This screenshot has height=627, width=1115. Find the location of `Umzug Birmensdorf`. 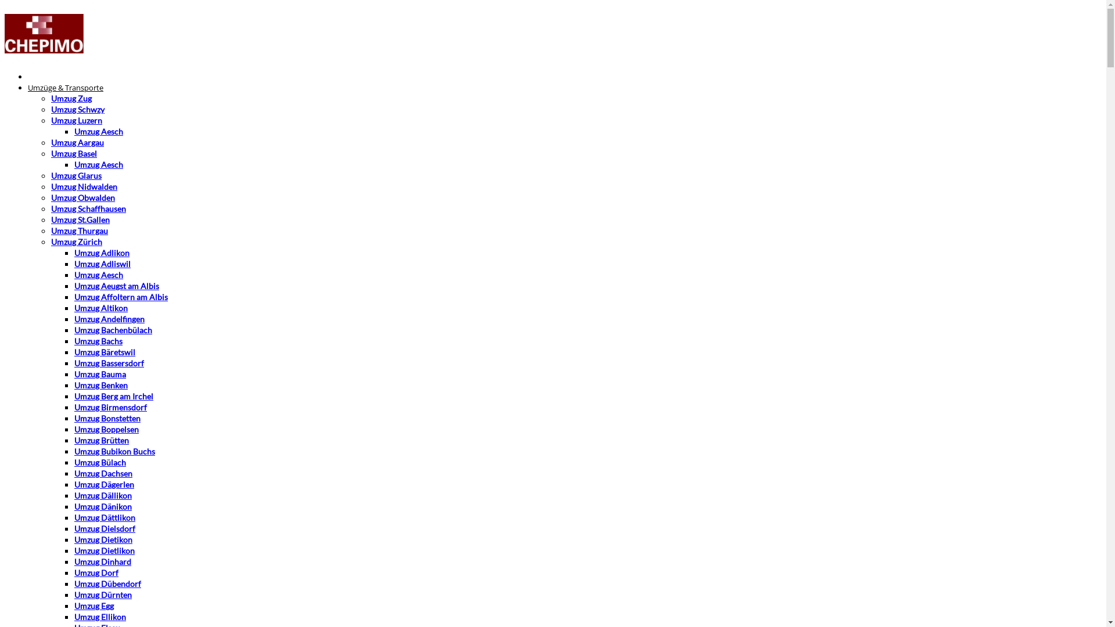

Umzug Birmensdorf is located at coordinates (110, 408).